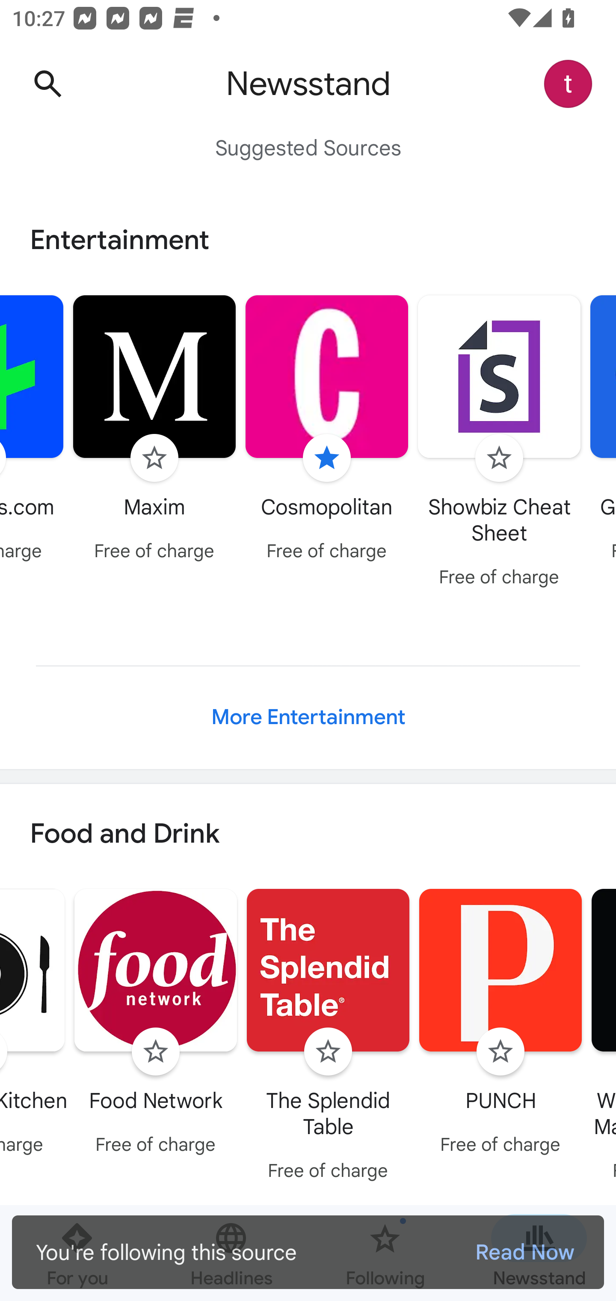 The image size is (616, 1301). I want to click on Food and Drink, so click(308, 835).